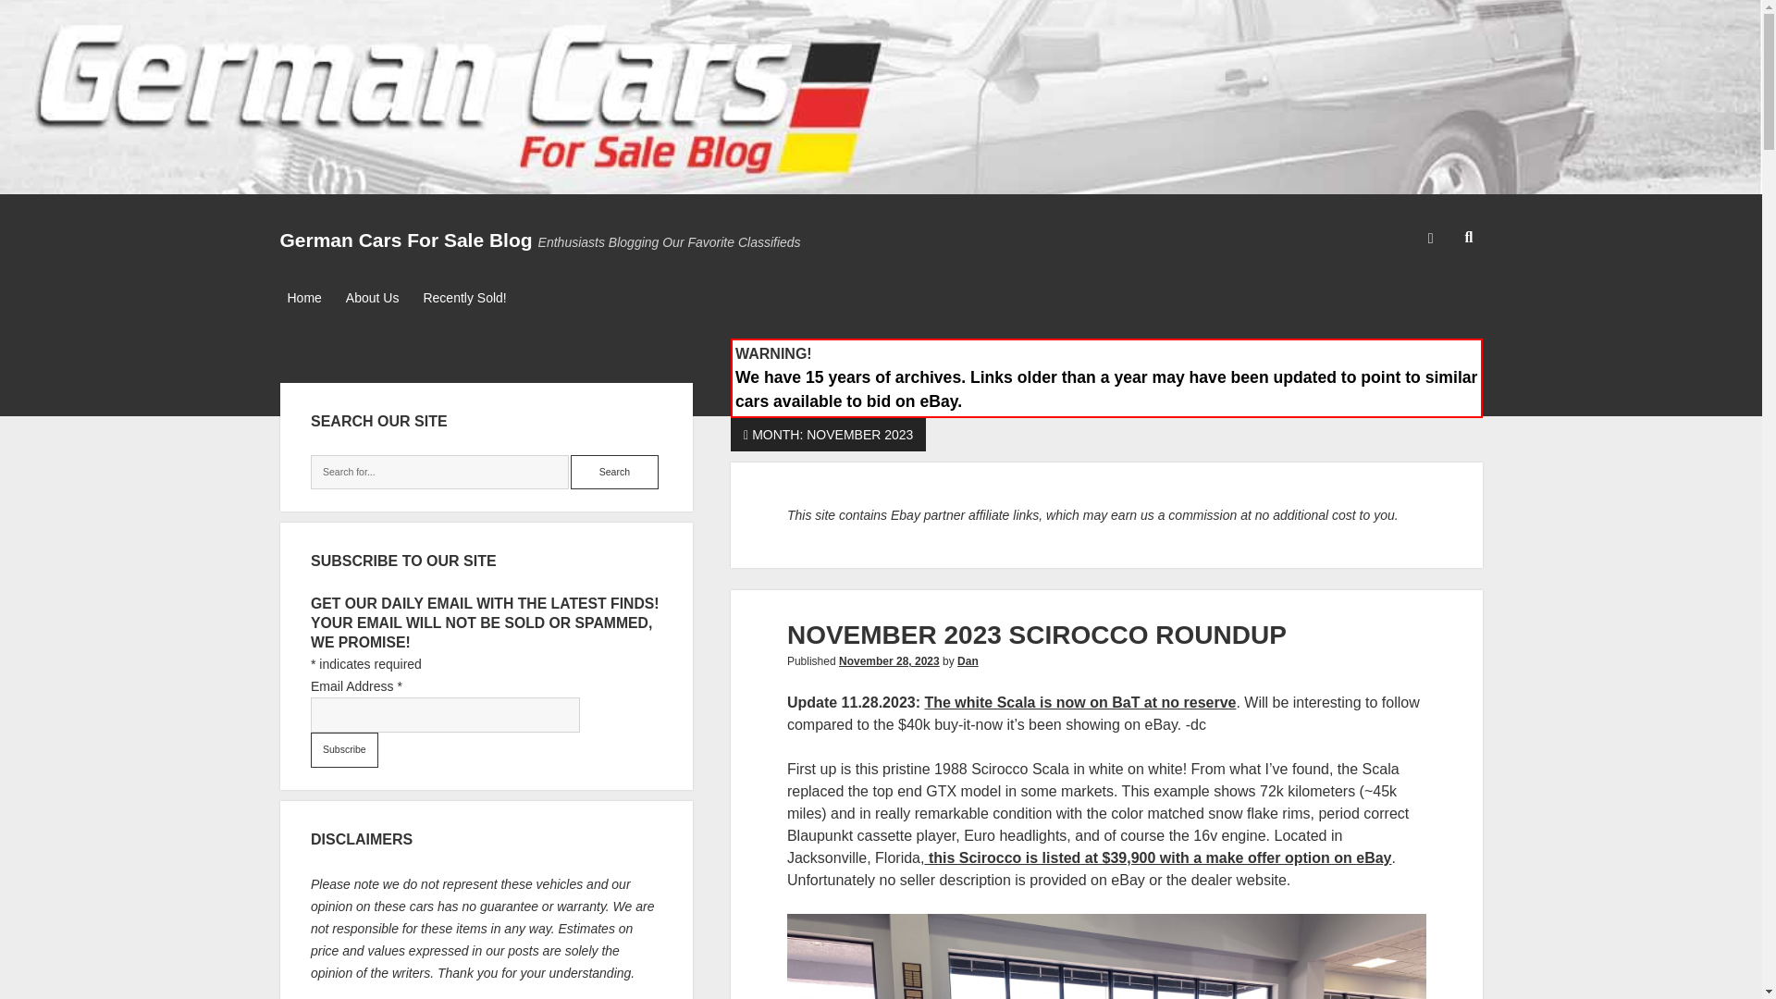 The image size is (1776, 999). I want to click on Recently Sold!, so click(464, 298).